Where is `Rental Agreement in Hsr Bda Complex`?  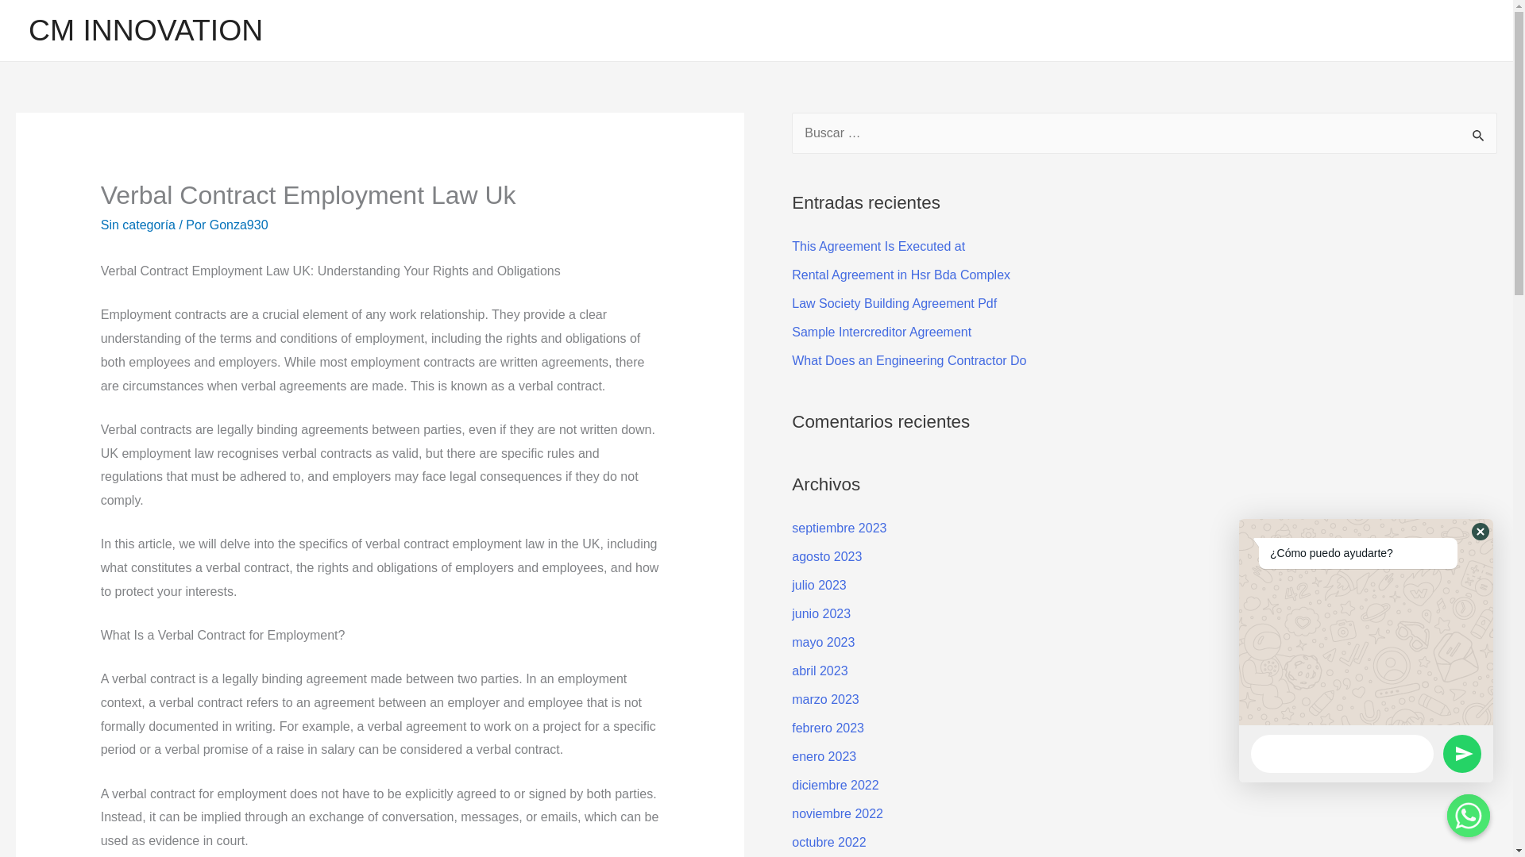 Rental Agreement in Hsr Bda Complex is located at coordinates (901, 275).